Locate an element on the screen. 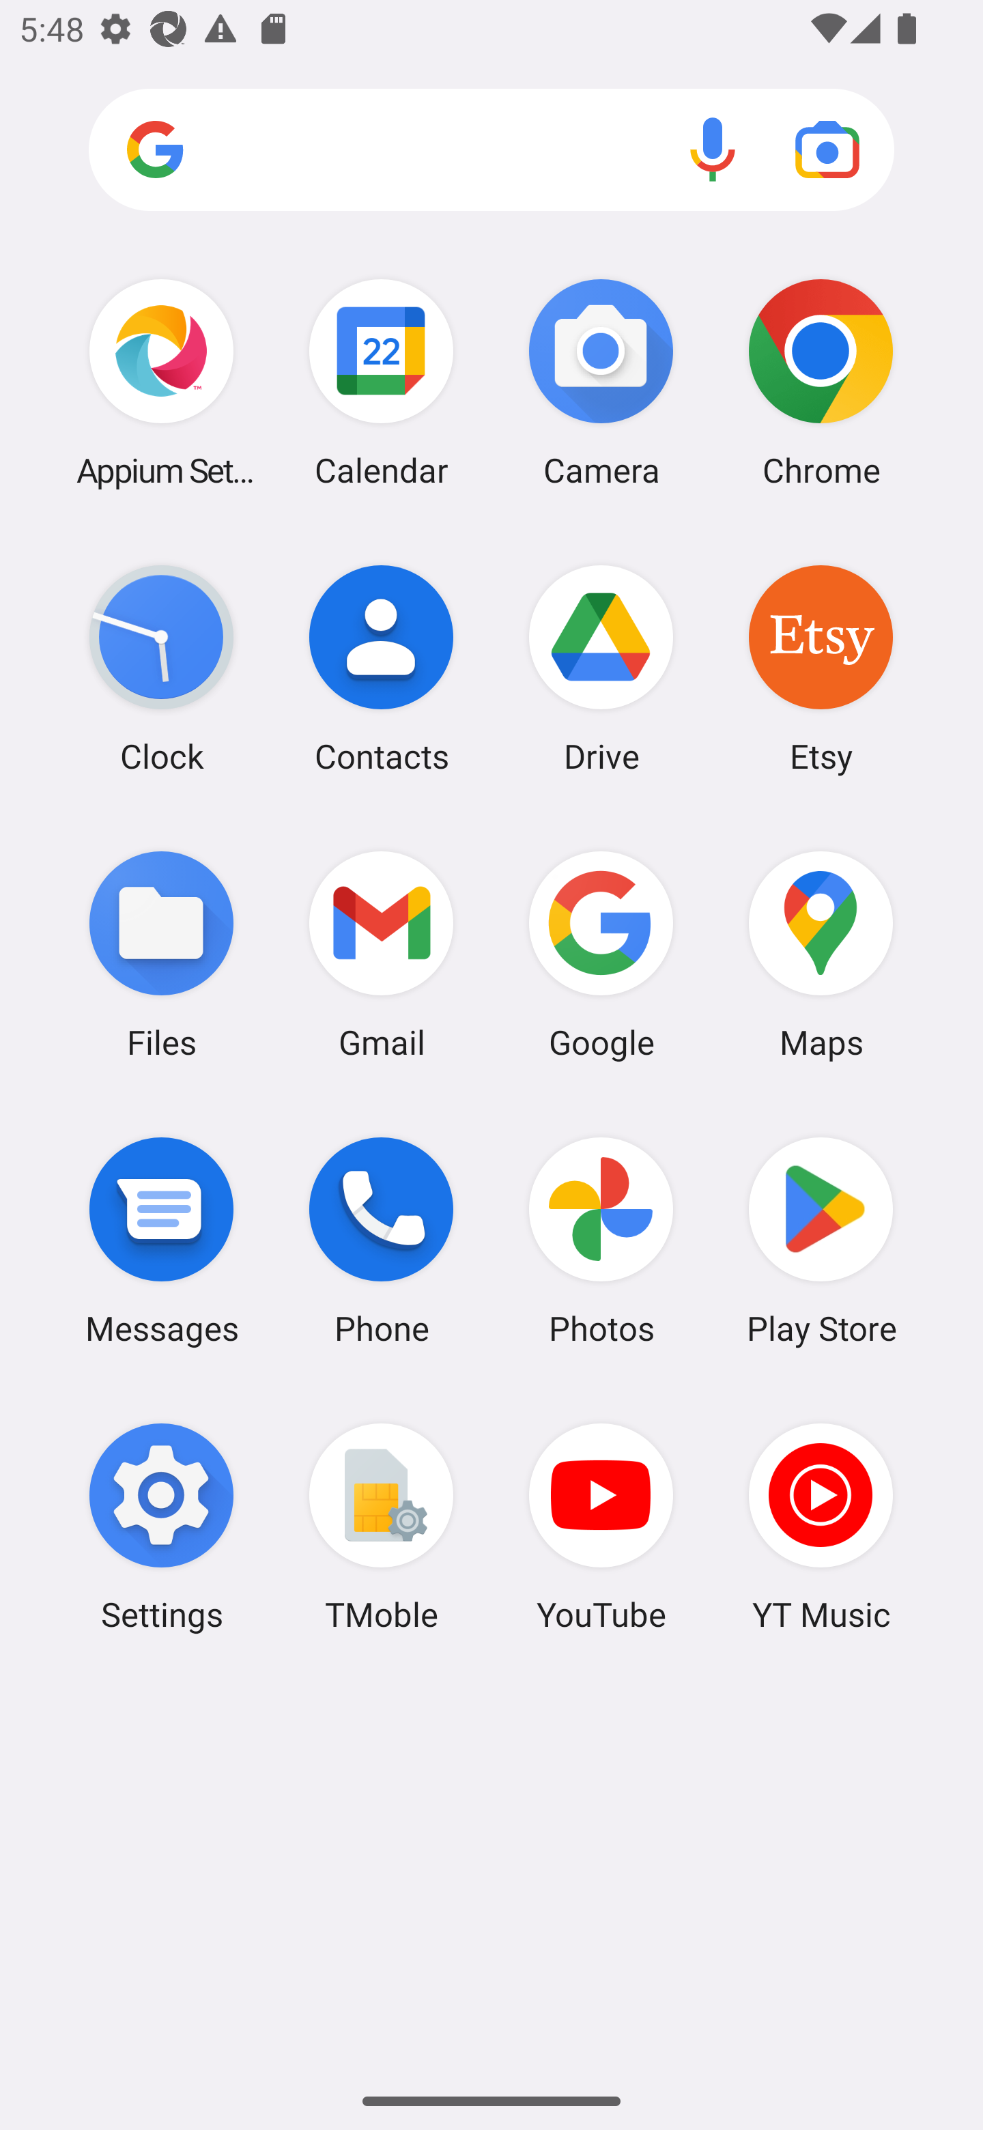 Image resolution: width=983 pixels, height=2130 pixels. Google Lens is located at coordinates (827, 149).